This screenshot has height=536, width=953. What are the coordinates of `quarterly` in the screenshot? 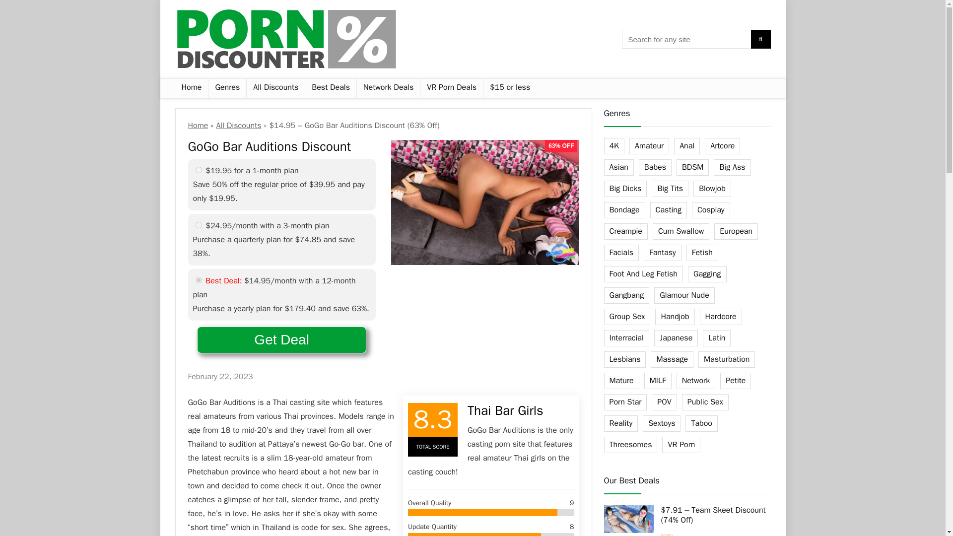 It's located at (199, 225).